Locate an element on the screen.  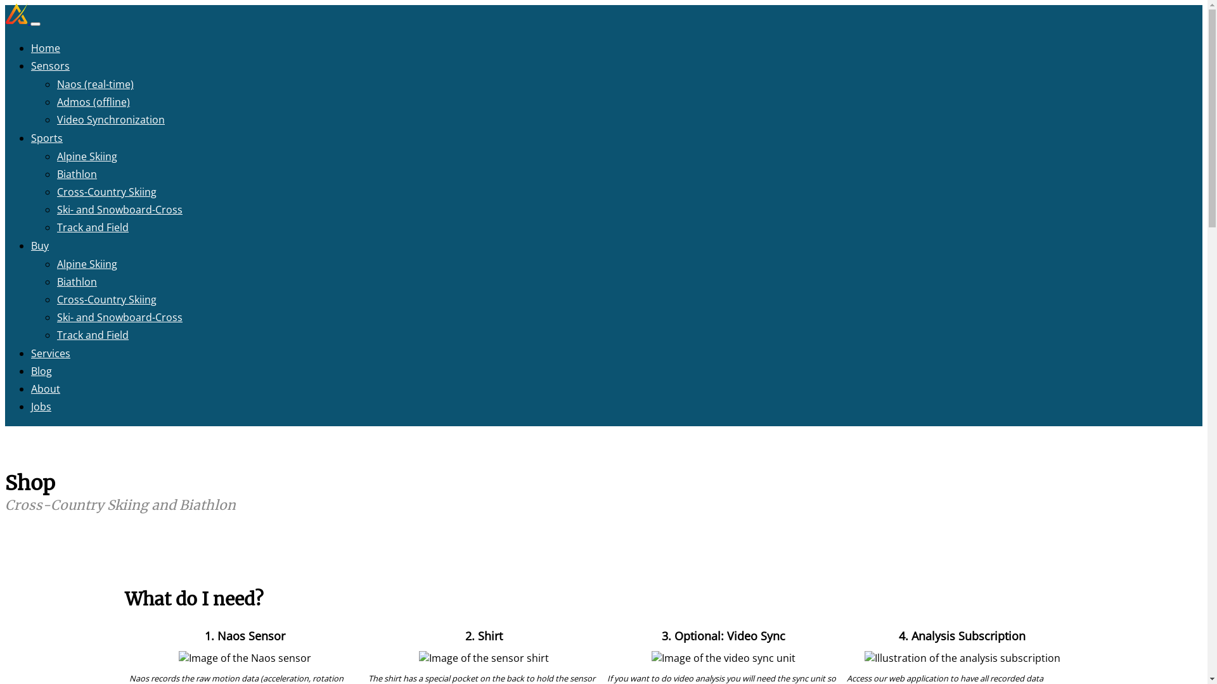
Ski- and Snowboard-Cross is located at coordinates (120, 317).